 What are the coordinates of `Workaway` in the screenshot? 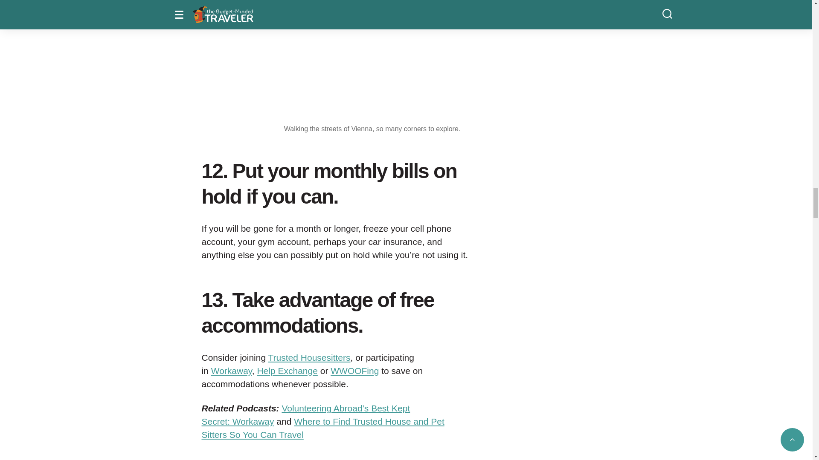 It's located at (232, 371).